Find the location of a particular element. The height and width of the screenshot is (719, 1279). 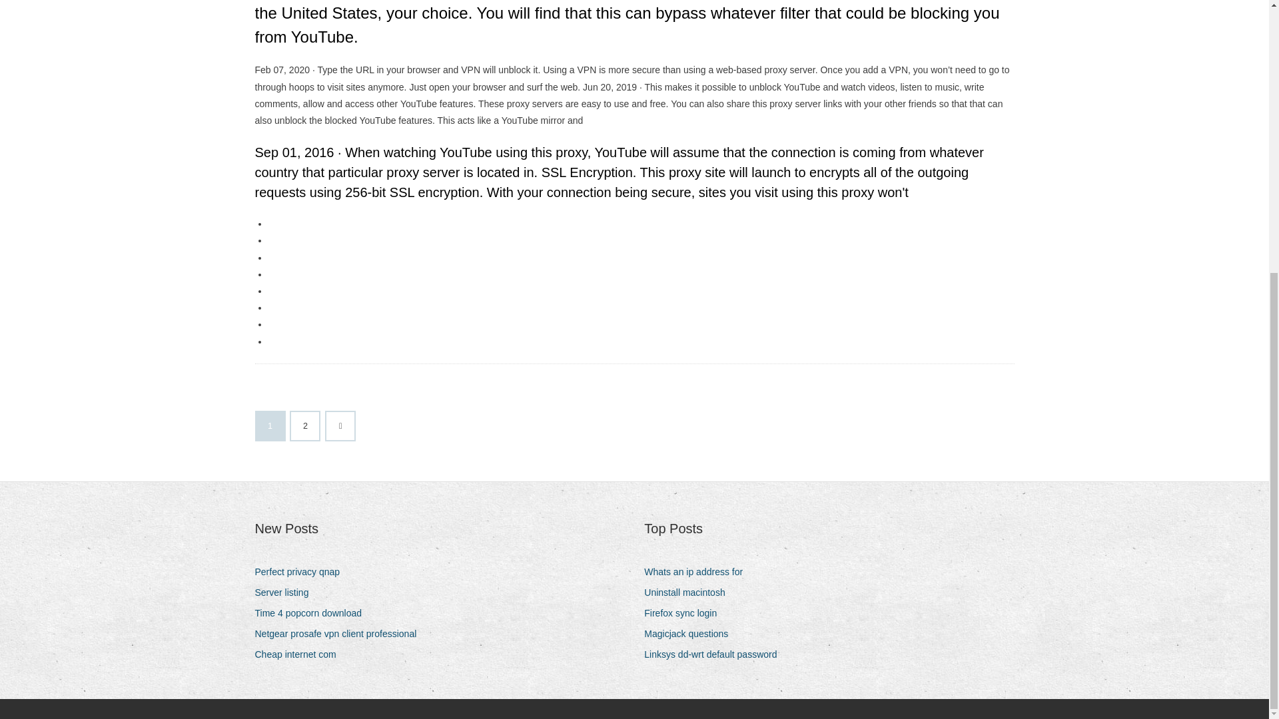

Linksys dd-wrt default password is located at coordinates (715, 654).